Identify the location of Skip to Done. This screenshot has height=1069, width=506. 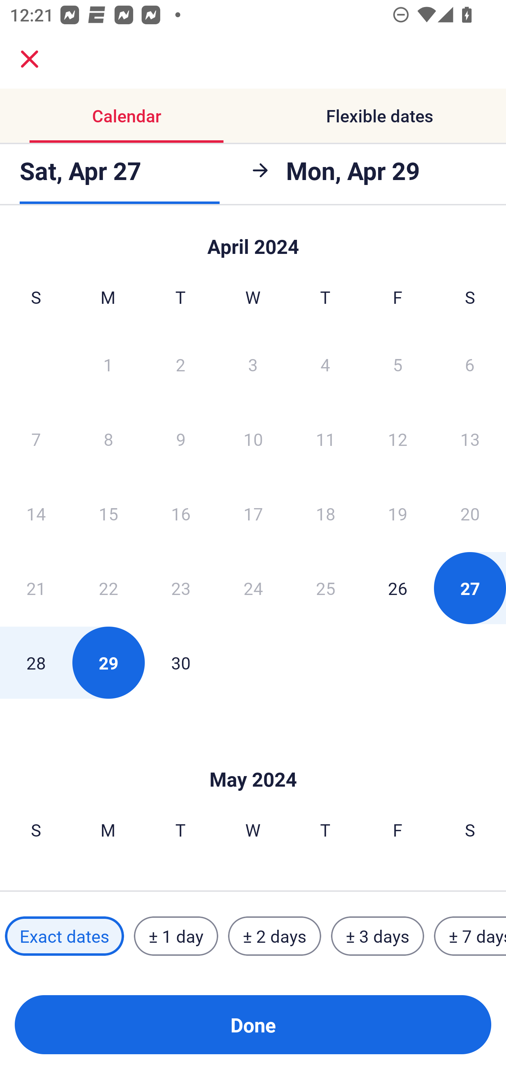
(253, 758).